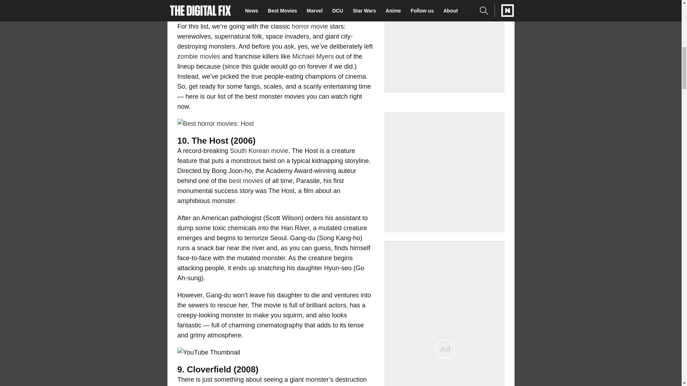 Image resolution: width=687 pixels, height=386 pixels. What do you see at coordinates (313, 56) in the screenshot?
I see `Michael Myers` at bounding box center [313, 56].